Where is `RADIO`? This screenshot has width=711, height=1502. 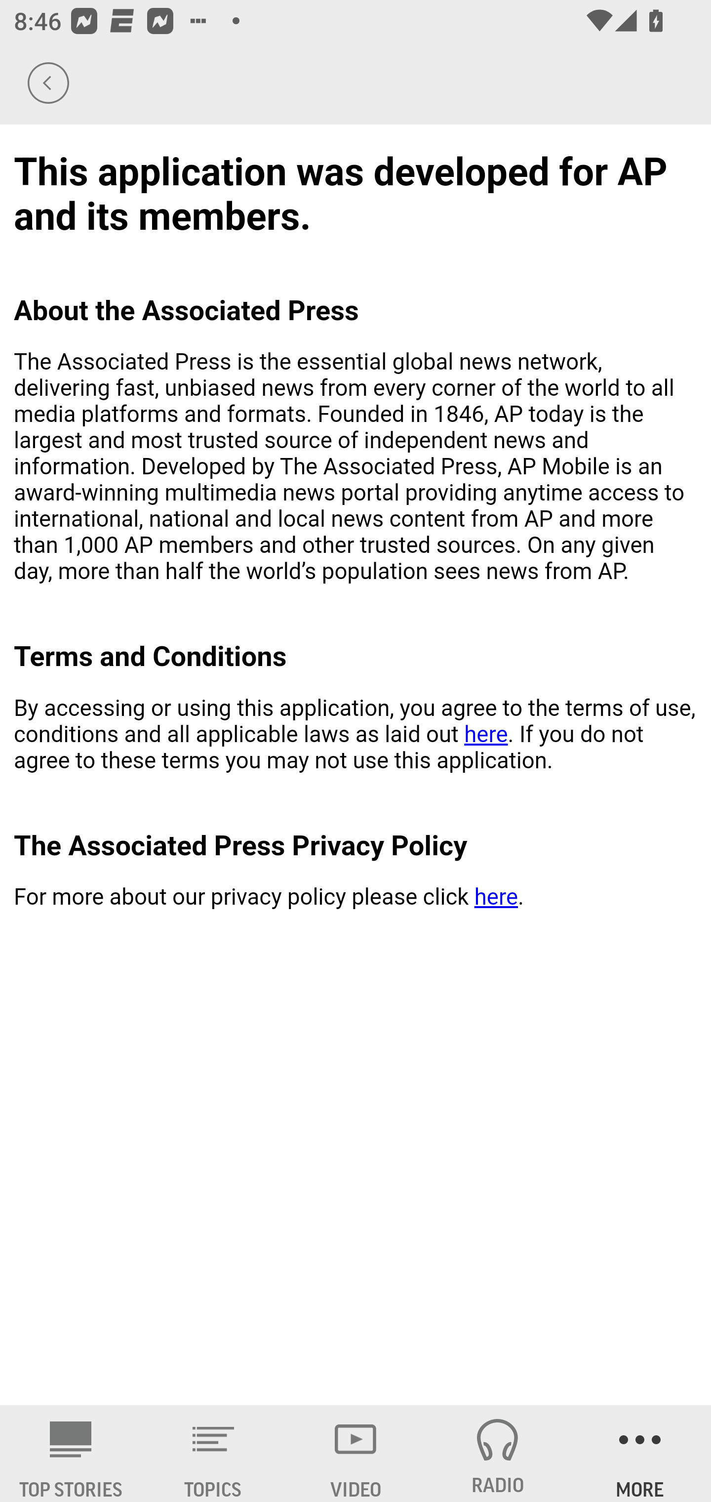 RADIO is located at coordinates (498, 1454).